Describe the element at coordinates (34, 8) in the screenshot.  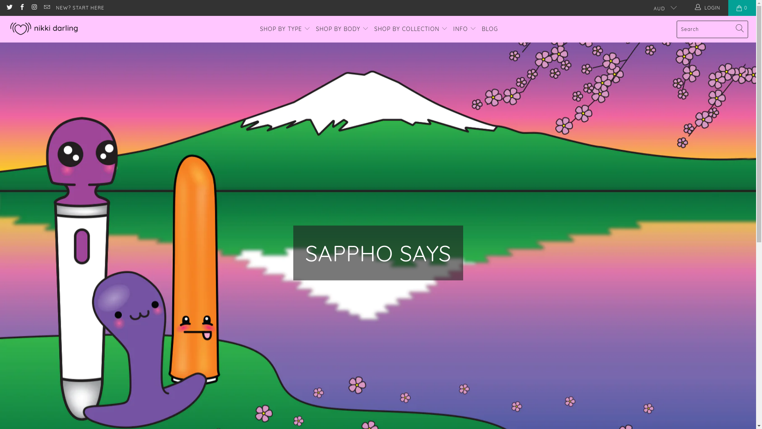
I see `Nikki Darling on Instagram` at that location.